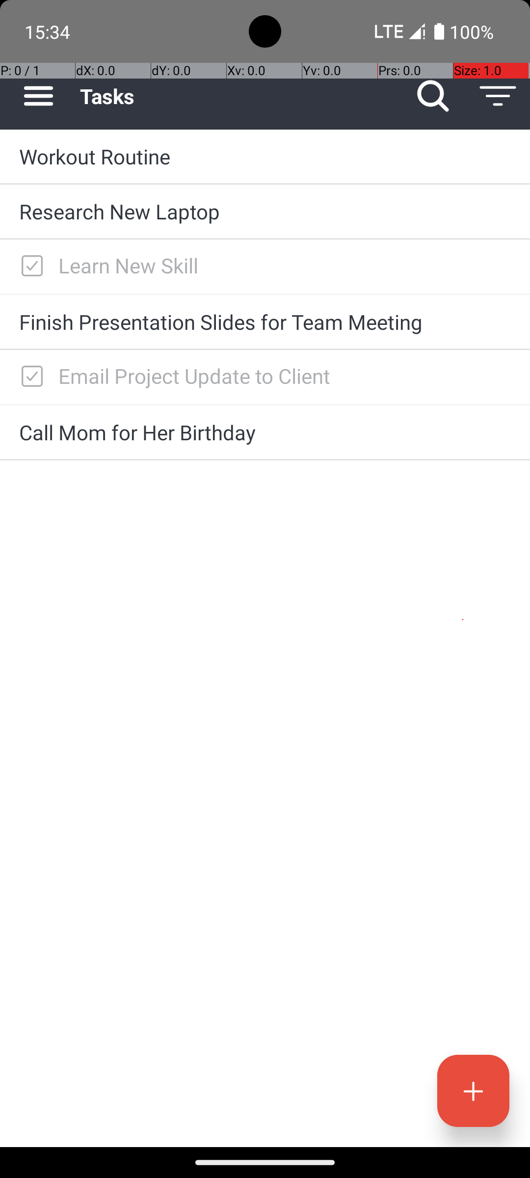 This screenshot has width=530, height=1178. Describe the element at coordinates (265, 432) in the screenshot. I see `Call Mom for Her Birthday` at that location.